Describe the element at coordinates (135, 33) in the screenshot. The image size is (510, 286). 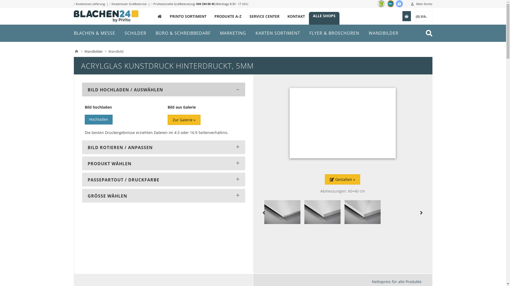
I see `SCHILDER` at that location.